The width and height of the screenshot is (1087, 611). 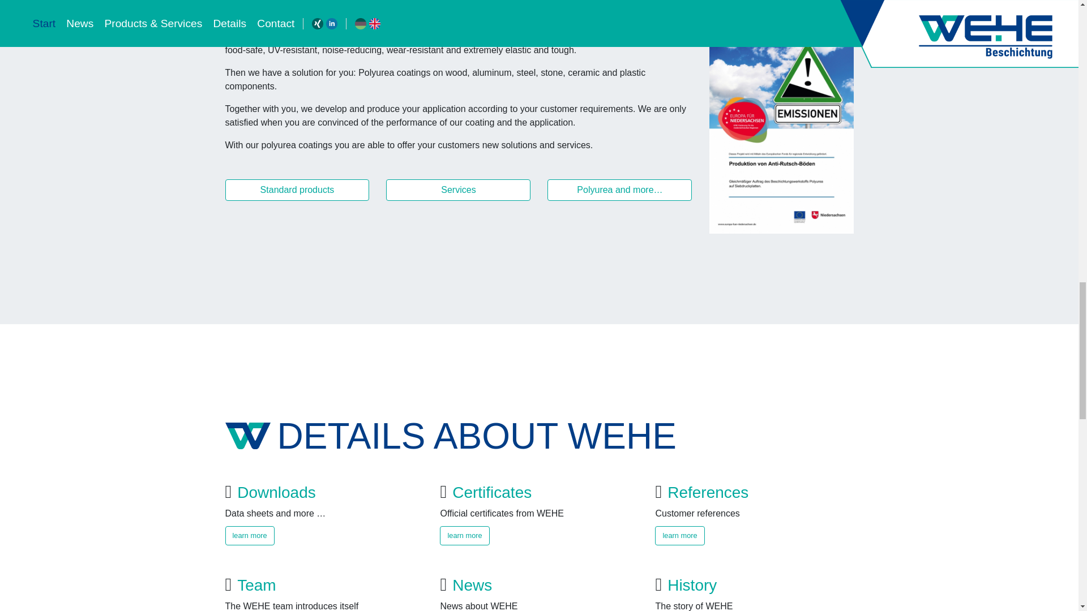 What do you see at coordinates (472, 585) in the screenshot?
I see `News` at bounding box center [472, 585].